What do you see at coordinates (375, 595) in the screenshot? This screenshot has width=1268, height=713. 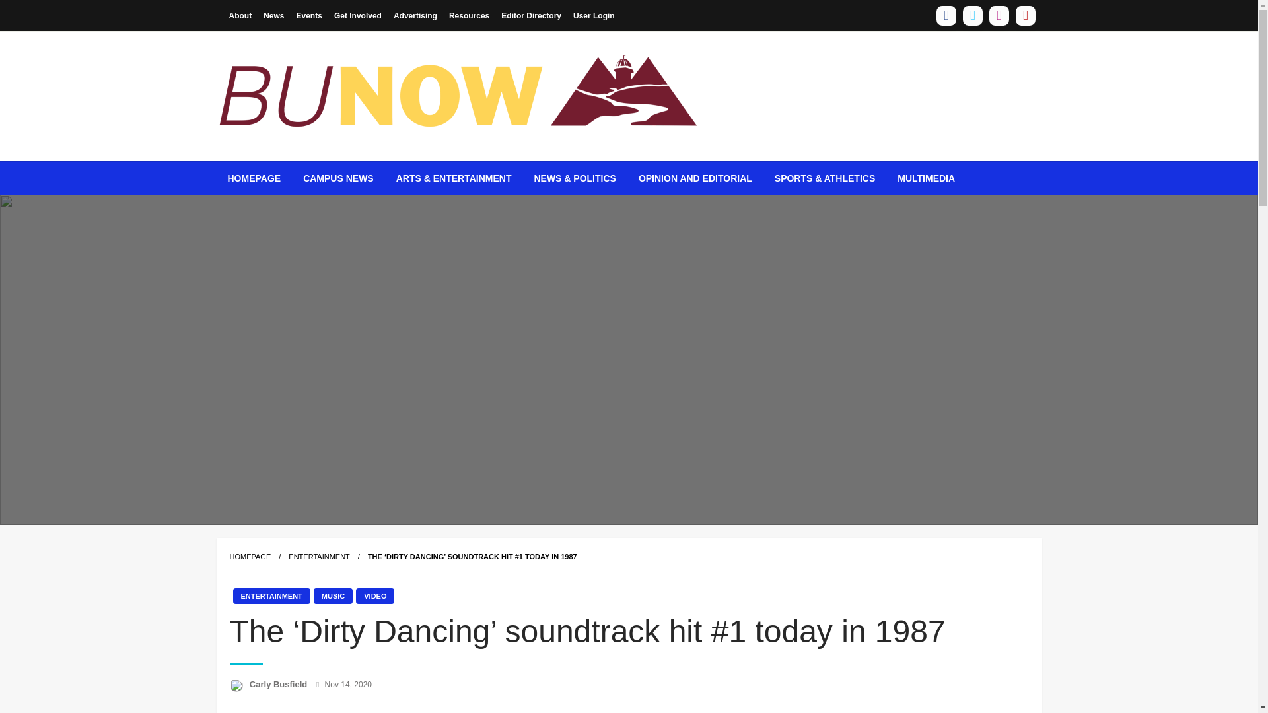 I see `VIDEO` at bounding box center [375, 595].